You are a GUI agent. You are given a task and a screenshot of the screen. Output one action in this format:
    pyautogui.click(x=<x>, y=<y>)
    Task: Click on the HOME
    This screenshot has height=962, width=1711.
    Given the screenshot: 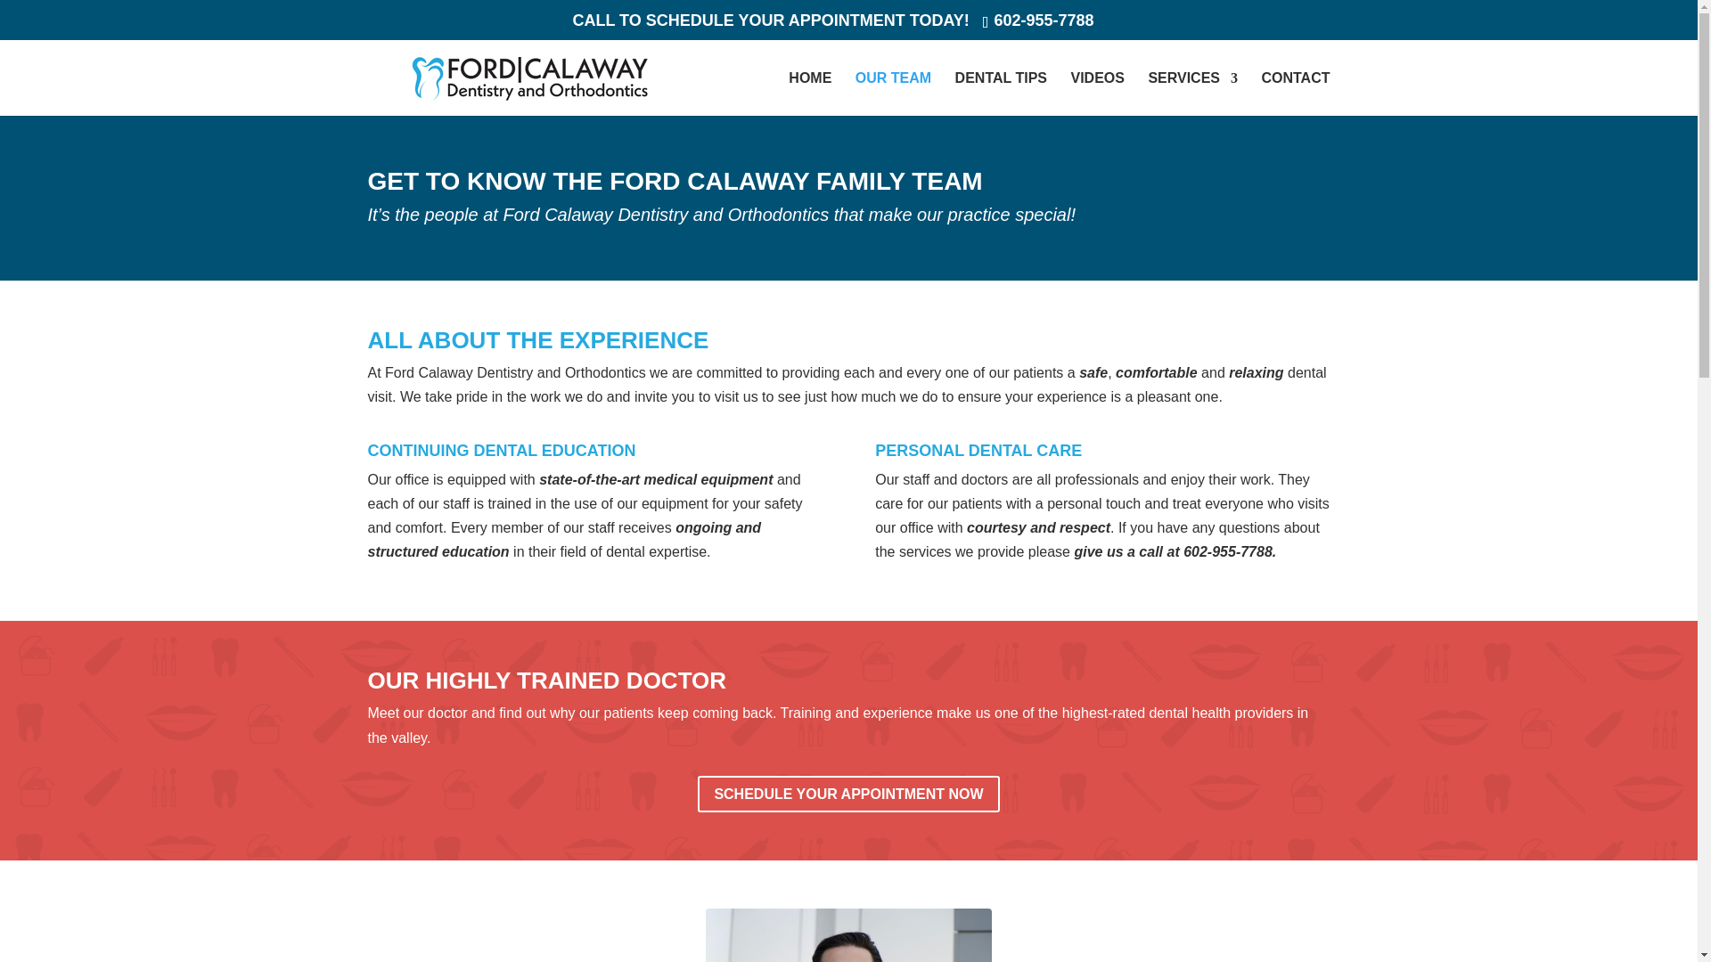 What is the action you would take?
    pyautogui.click(x=810, y=94)
    